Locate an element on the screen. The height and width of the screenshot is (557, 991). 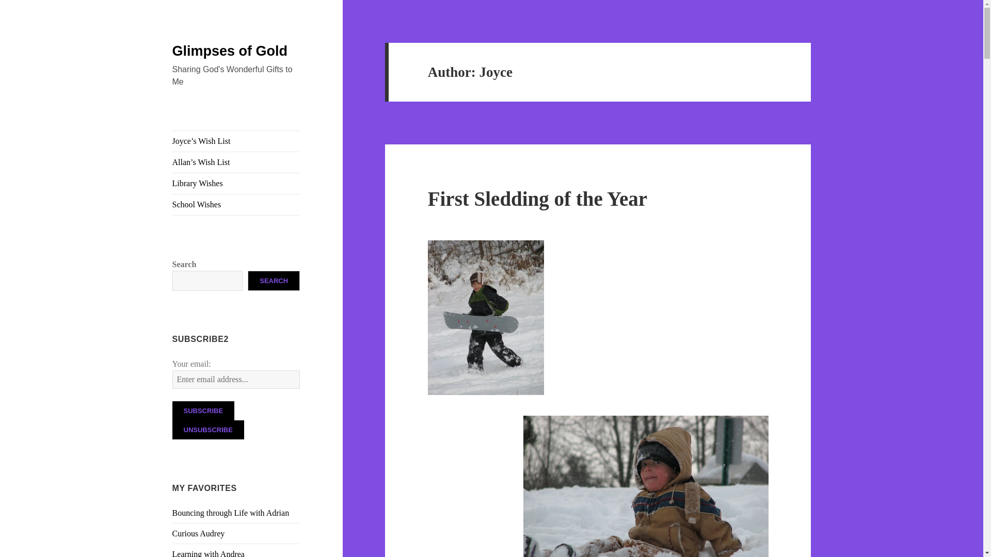
First Sledding of the Year is located at coordinates (537, 199).